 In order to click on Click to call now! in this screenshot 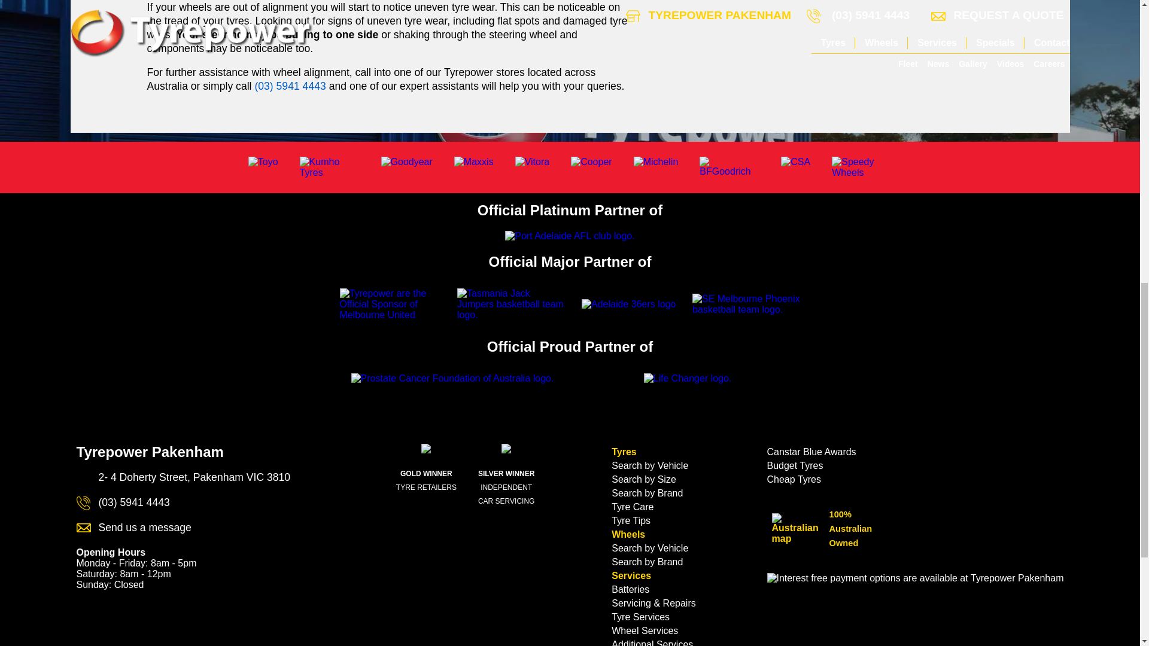, I will do `click(290, 86)`.